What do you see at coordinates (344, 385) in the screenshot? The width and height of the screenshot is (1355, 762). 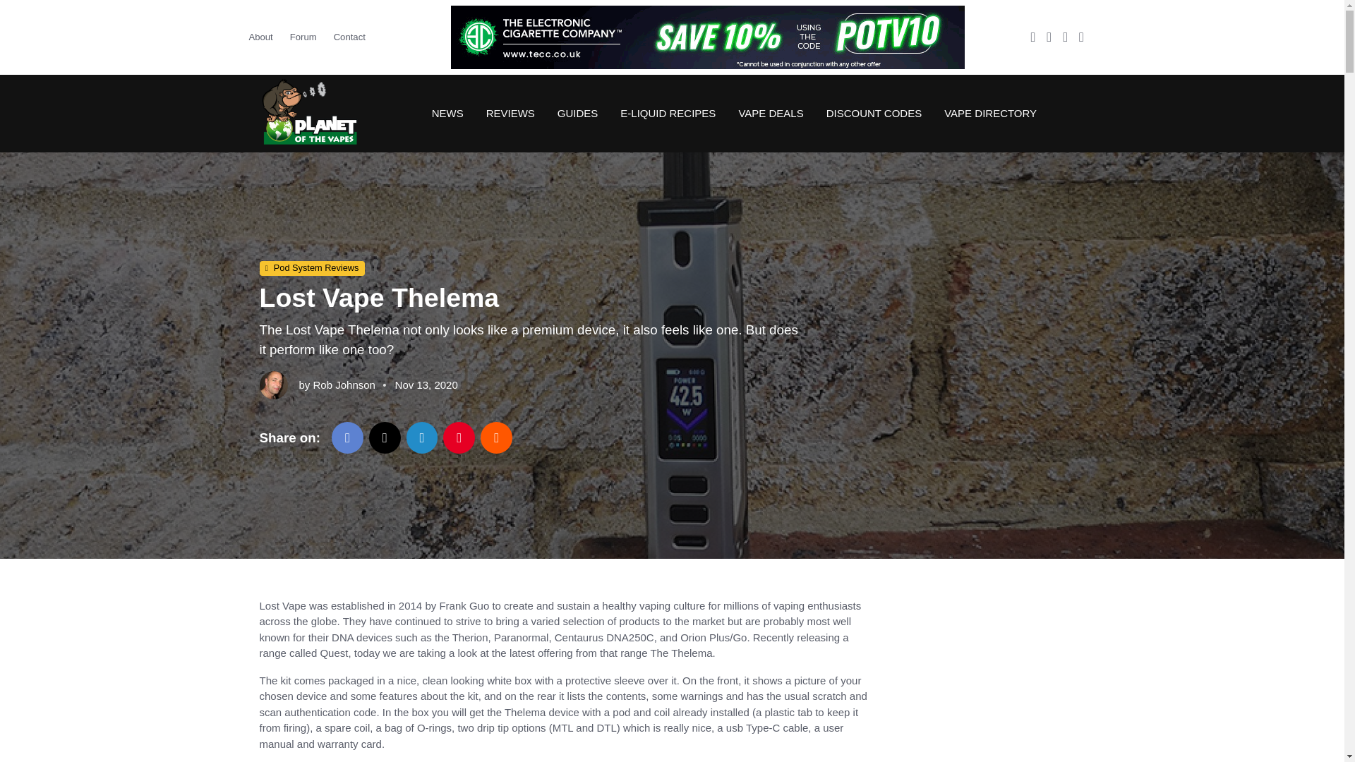 I see `Rob Johnson` at bounding box center [344, 385].